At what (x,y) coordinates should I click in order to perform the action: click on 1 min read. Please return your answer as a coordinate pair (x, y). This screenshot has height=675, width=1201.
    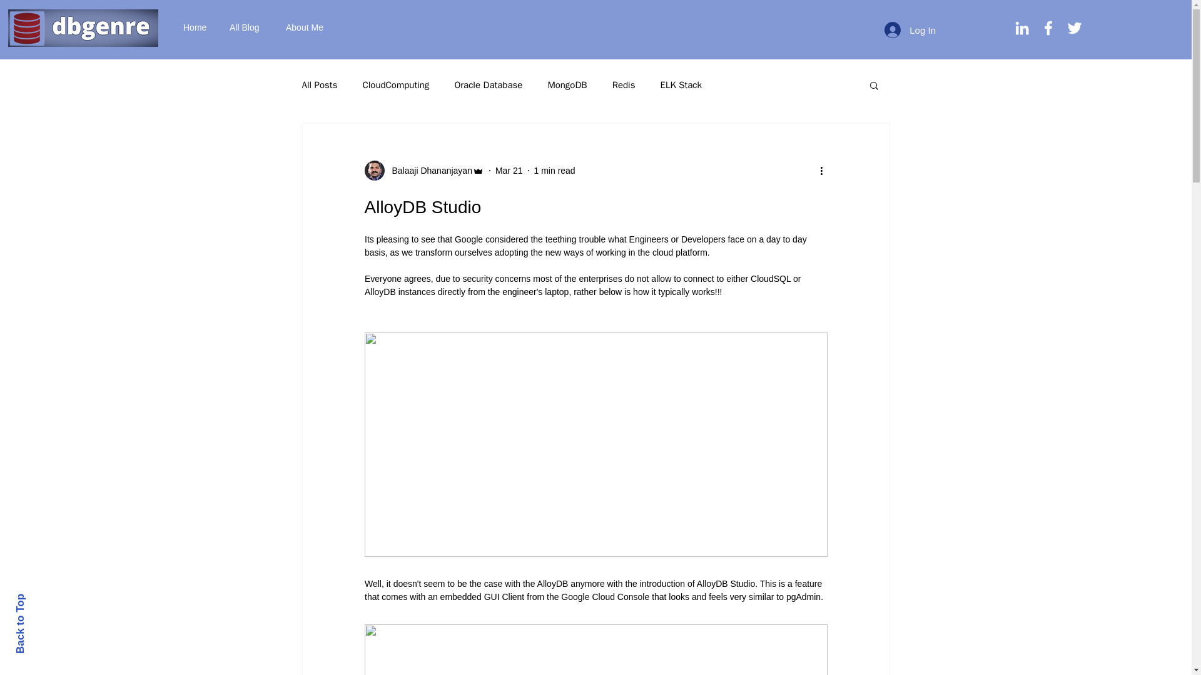
    Looking at the image, I should click on (554, 169).